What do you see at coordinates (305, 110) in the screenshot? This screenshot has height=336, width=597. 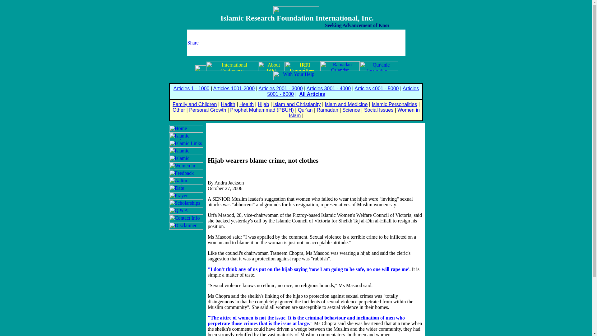 I see `Qur'an` at bounding box center [305, 110].